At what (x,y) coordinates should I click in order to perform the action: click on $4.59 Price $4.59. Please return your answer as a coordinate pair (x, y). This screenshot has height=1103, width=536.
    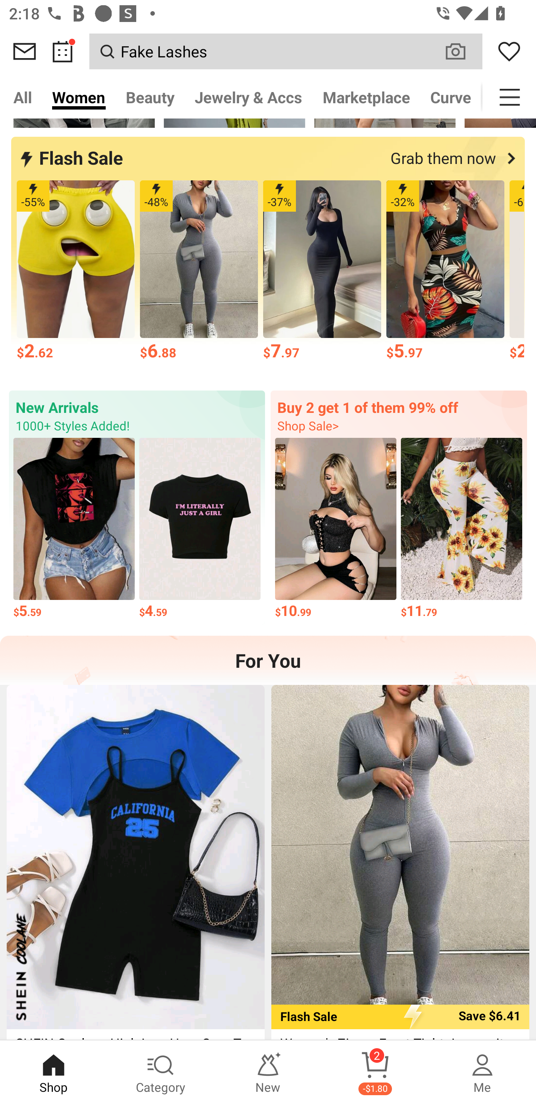
    Looking at the image, I should click on (200, 529).